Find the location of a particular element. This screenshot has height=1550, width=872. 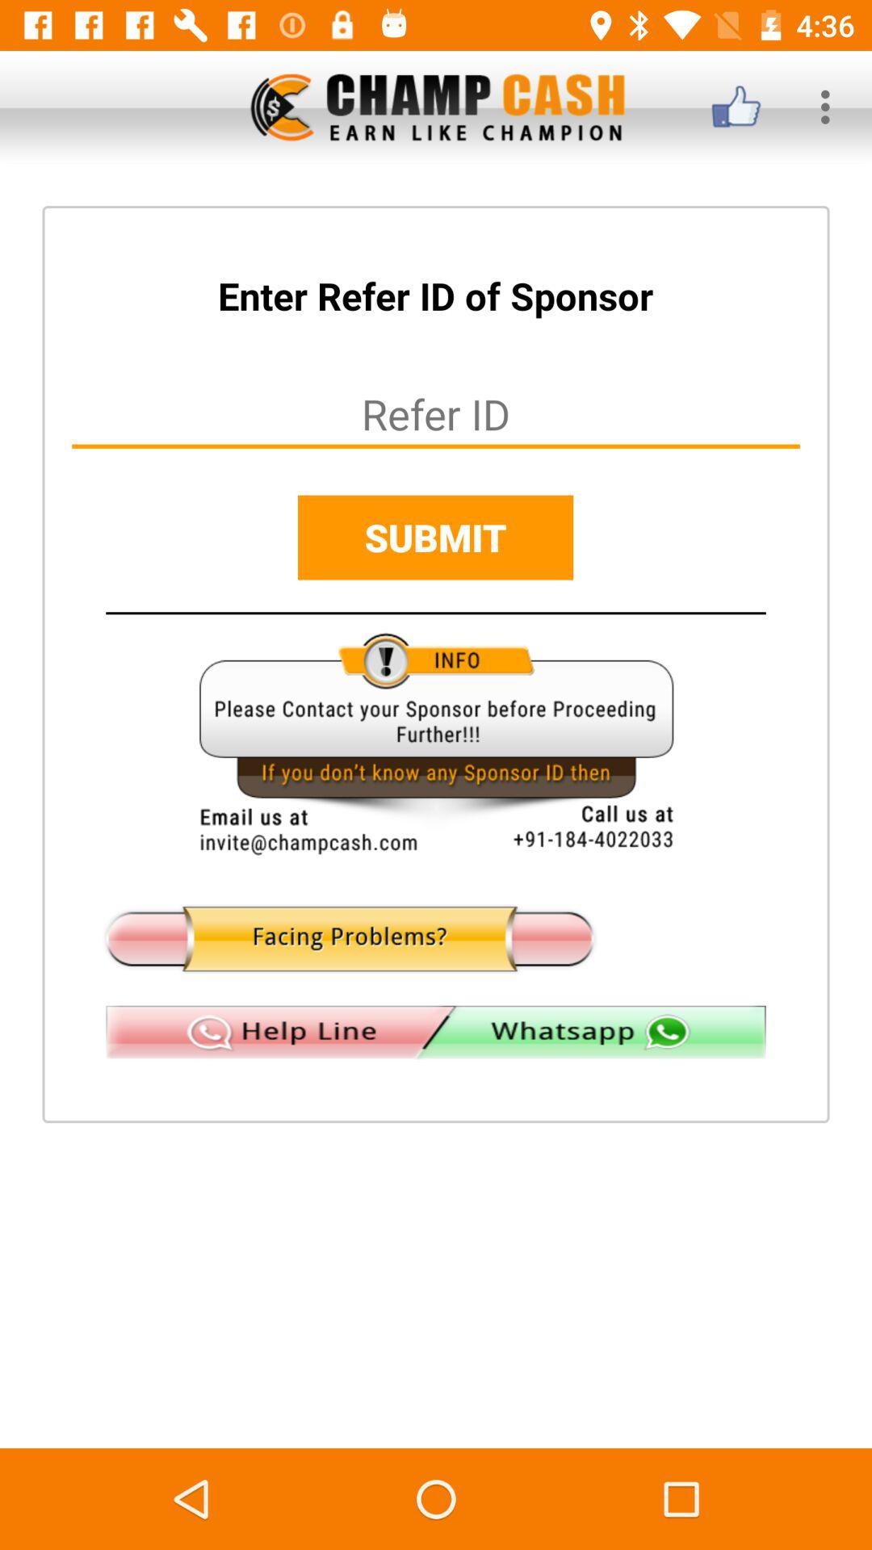

insert refer id is located at coordinates (436, 413).